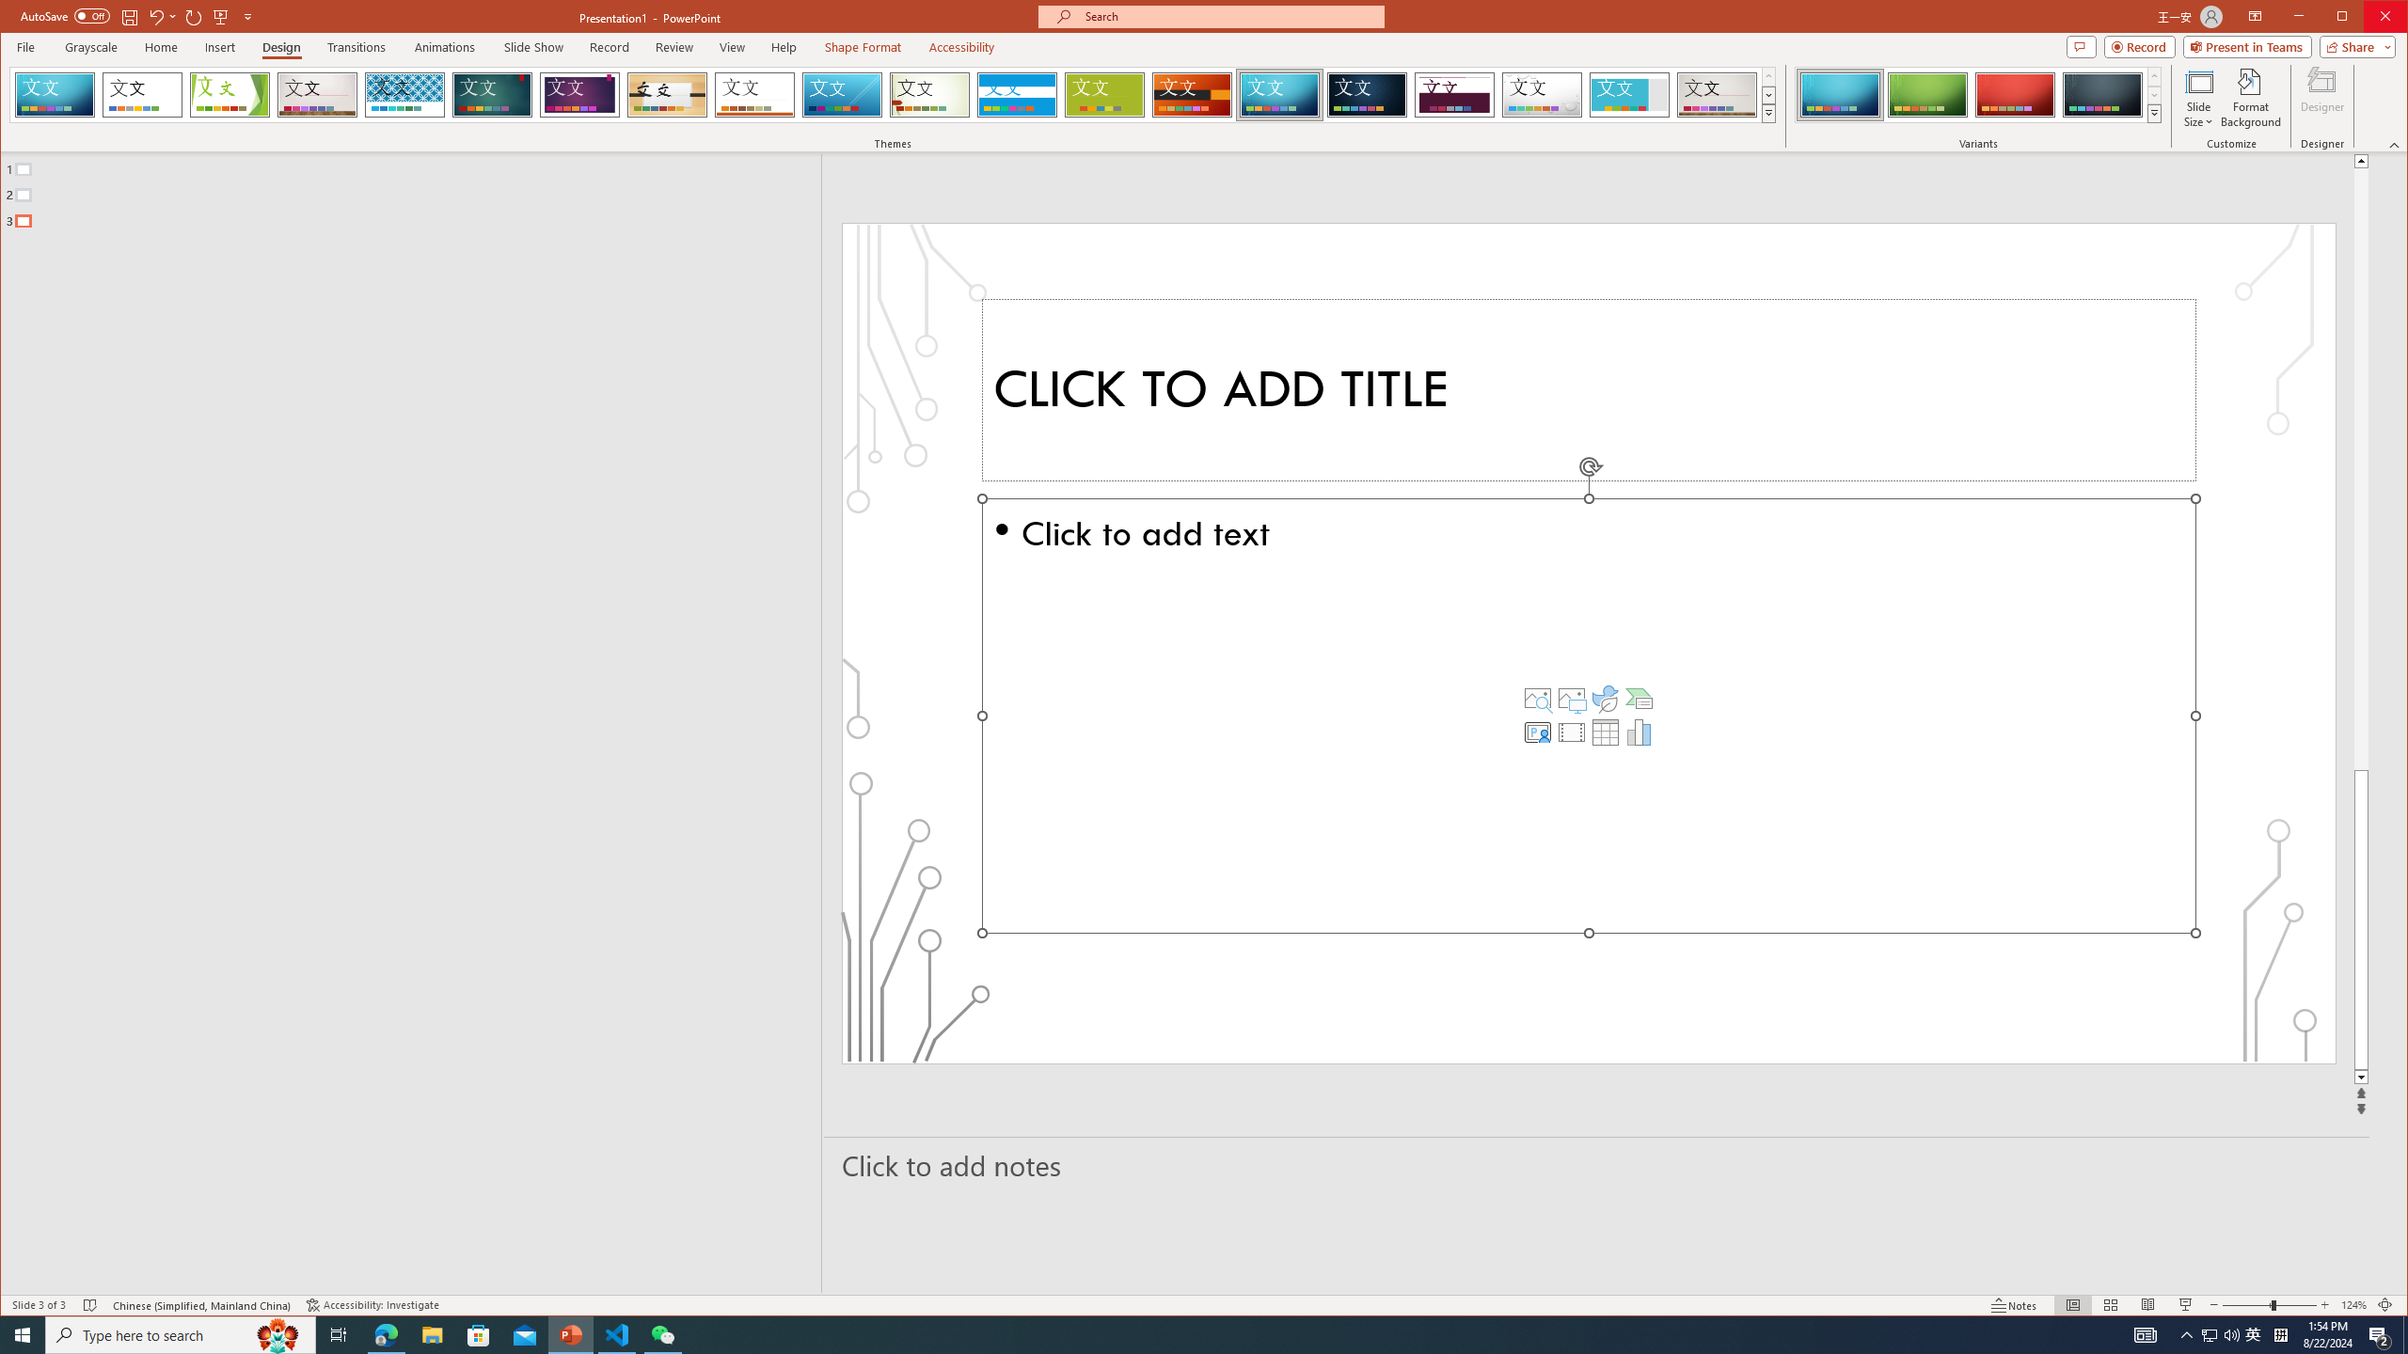 The width and height of the screenshot is (2408, 1354). What do you see at coordinates (479, 1335) in the screenshot?
I see `Microsoft Store` at bounding box center [479, 1335].